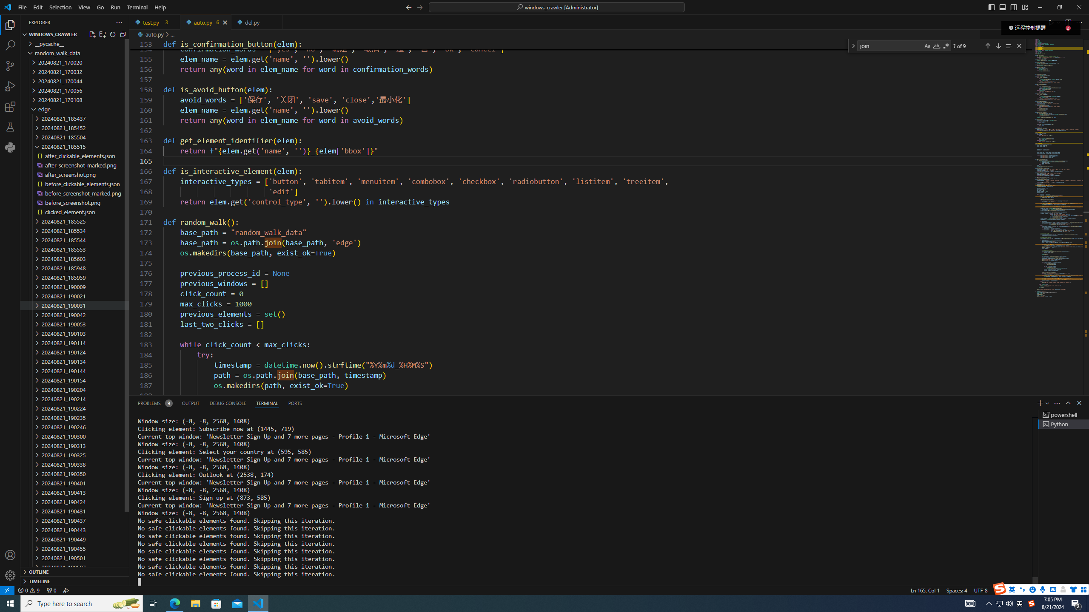 Image resolution: width=1089 pixels, height=612 pixels. What do you see at coordinates (10, 45) in the screenshot?
I see `Search (Ctrl+Shift+F)` at bounding box center [10, 45].